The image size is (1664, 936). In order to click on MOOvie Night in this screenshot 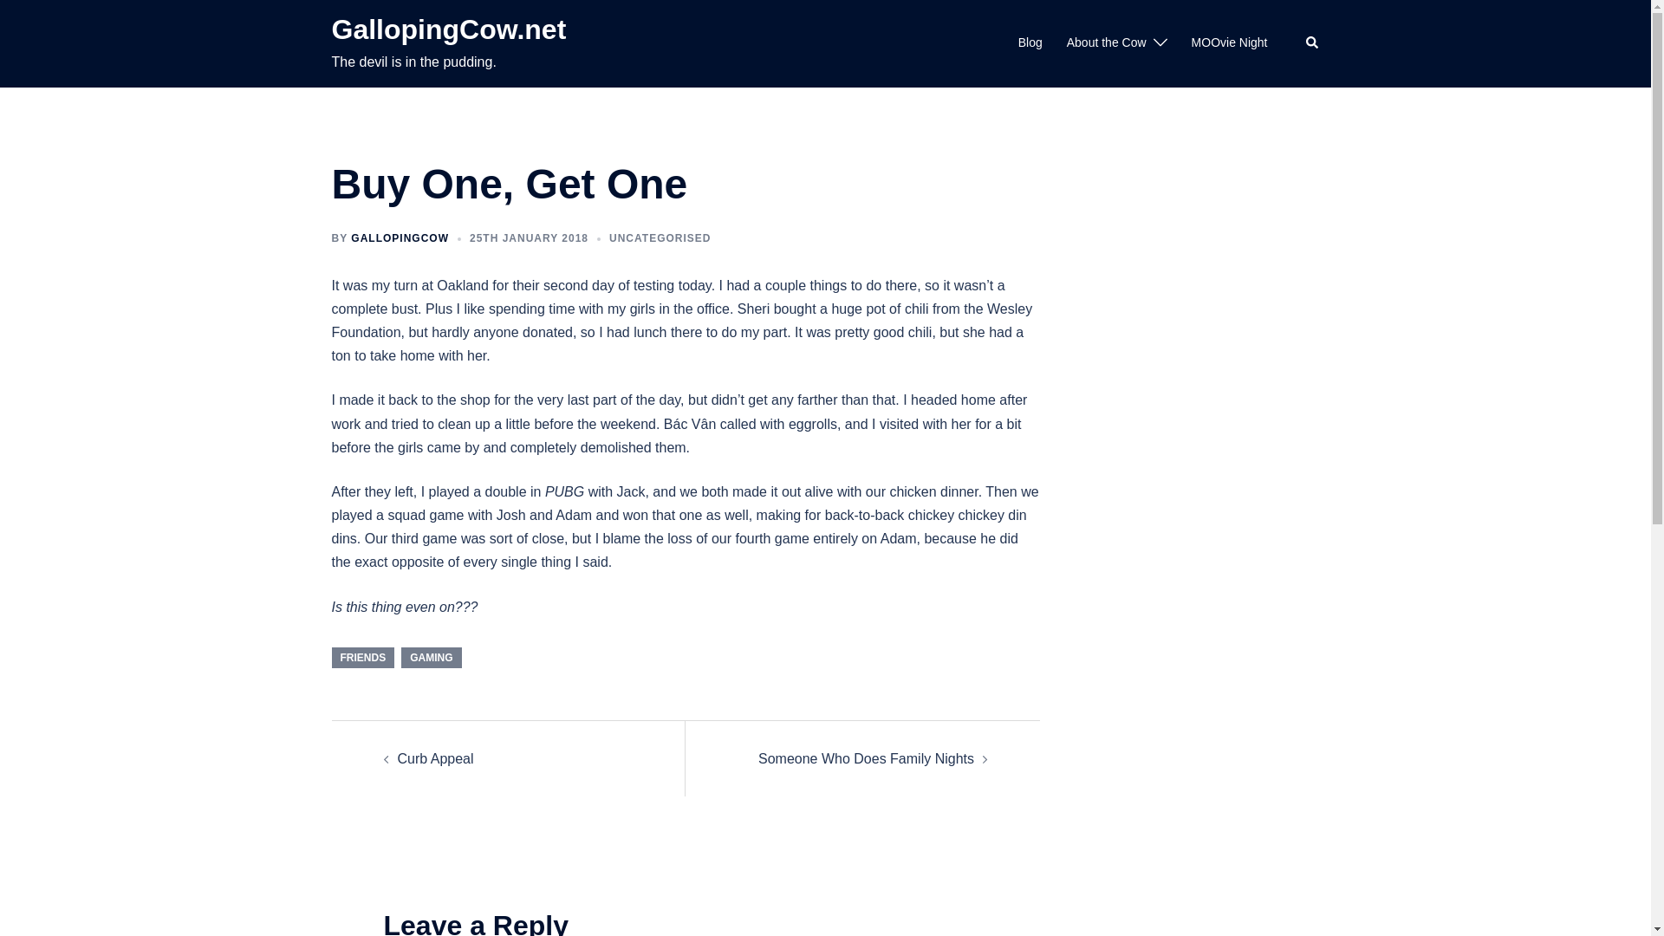, I will do `click(1229, 42)`.